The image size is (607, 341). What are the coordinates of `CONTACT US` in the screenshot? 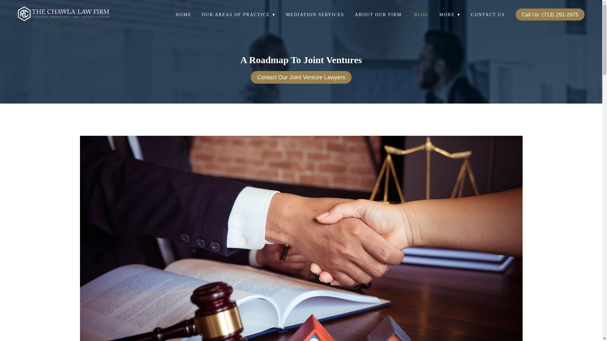 It's located at (488, 15).